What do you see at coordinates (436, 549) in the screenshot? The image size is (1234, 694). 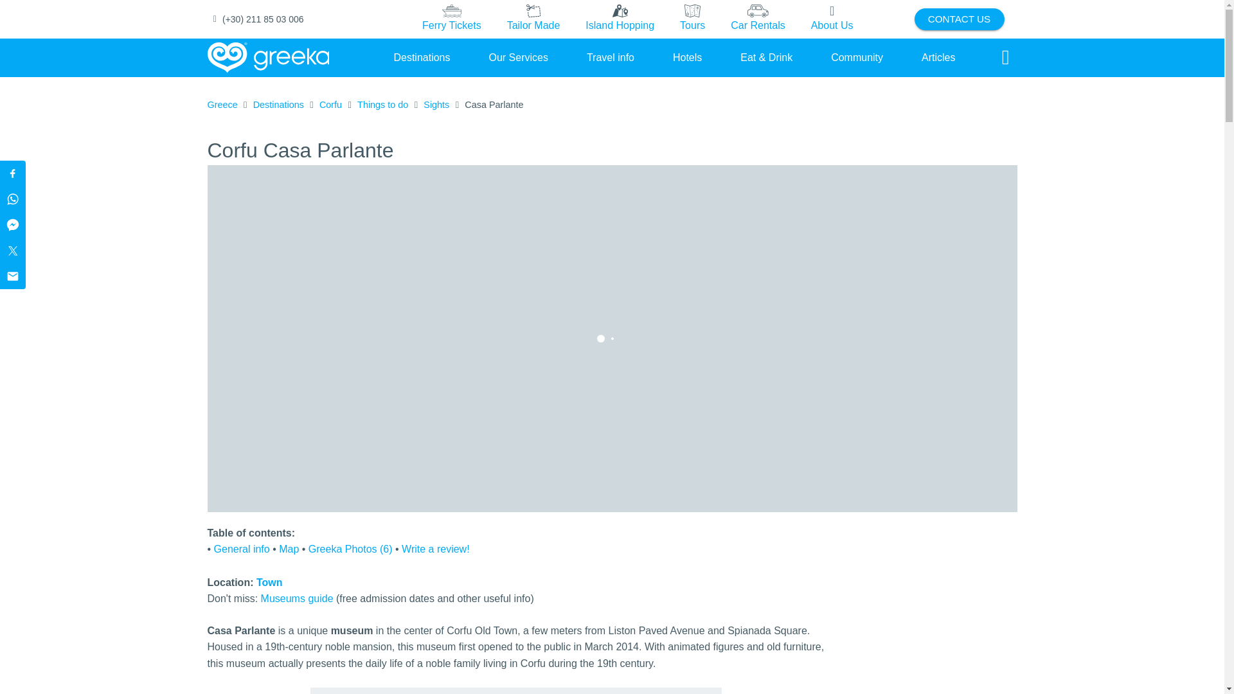 I see `Write a review!` at bounding box center [436, 549].